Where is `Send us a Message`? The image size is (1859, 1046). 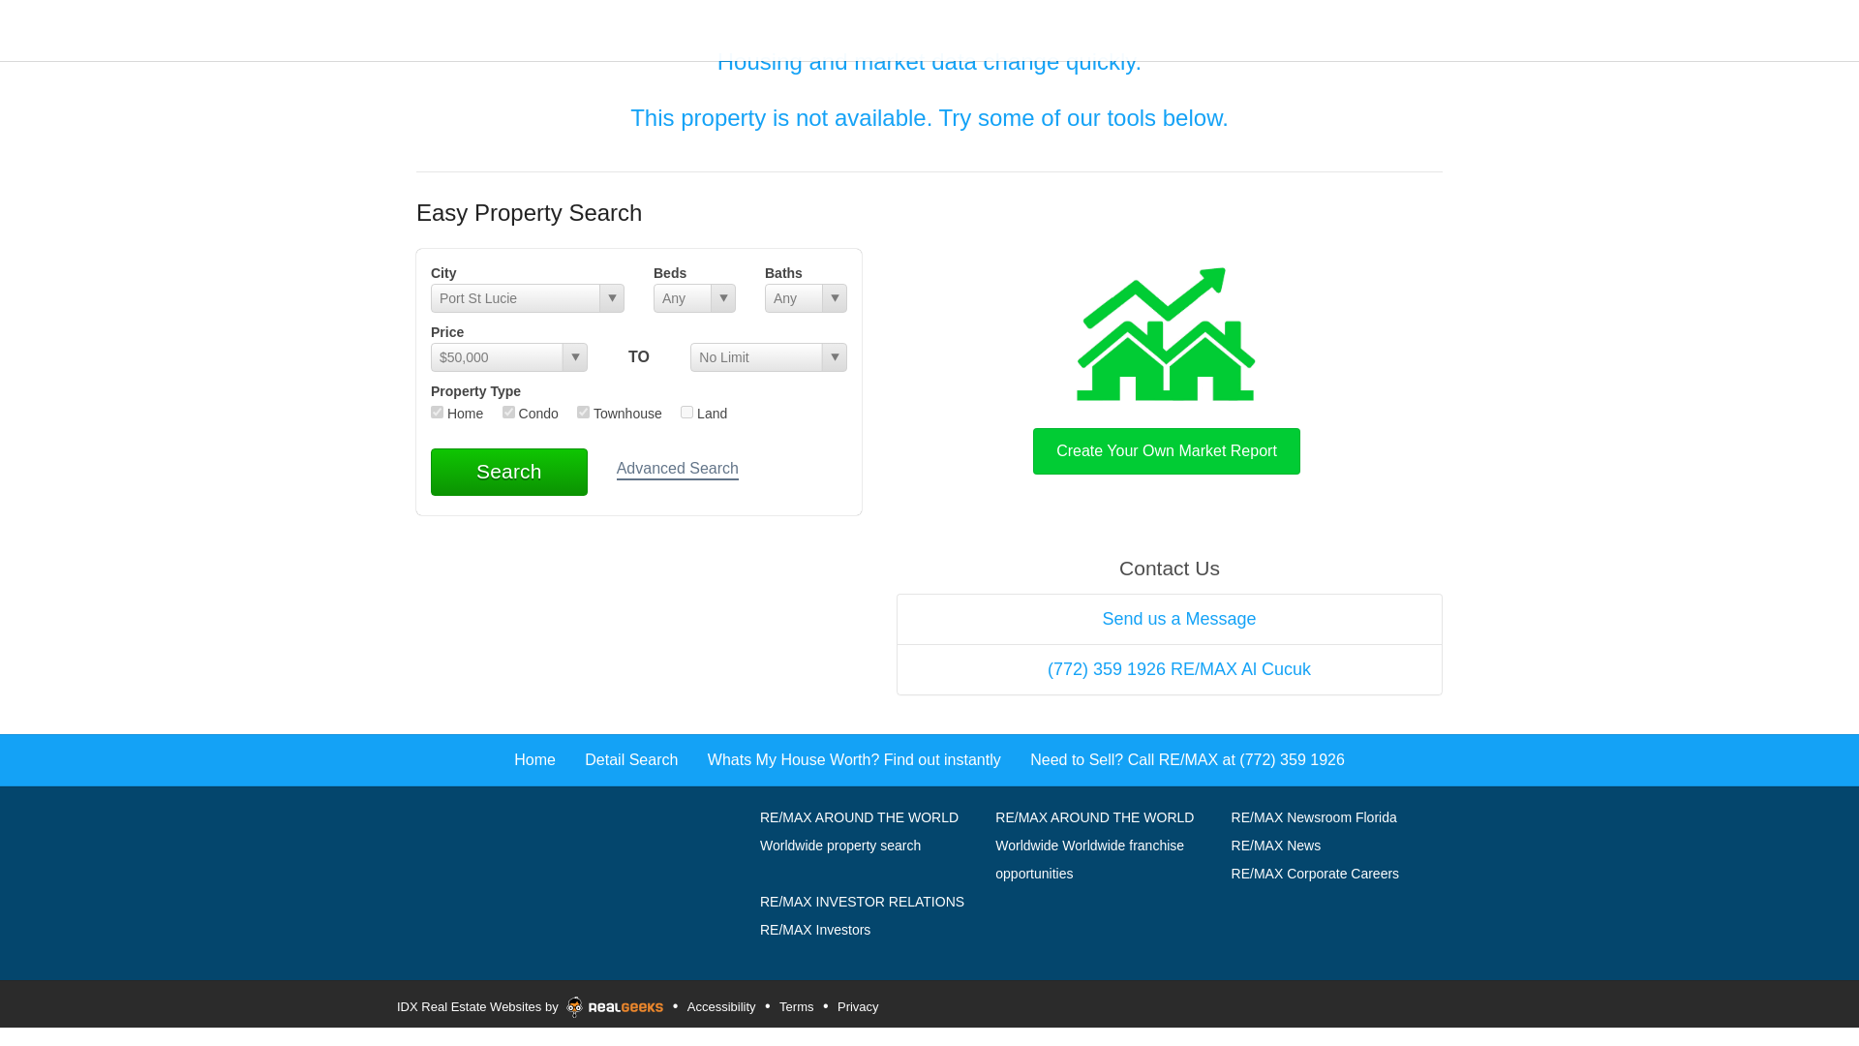
Send us a Message is located at coordinates (1169, 619).